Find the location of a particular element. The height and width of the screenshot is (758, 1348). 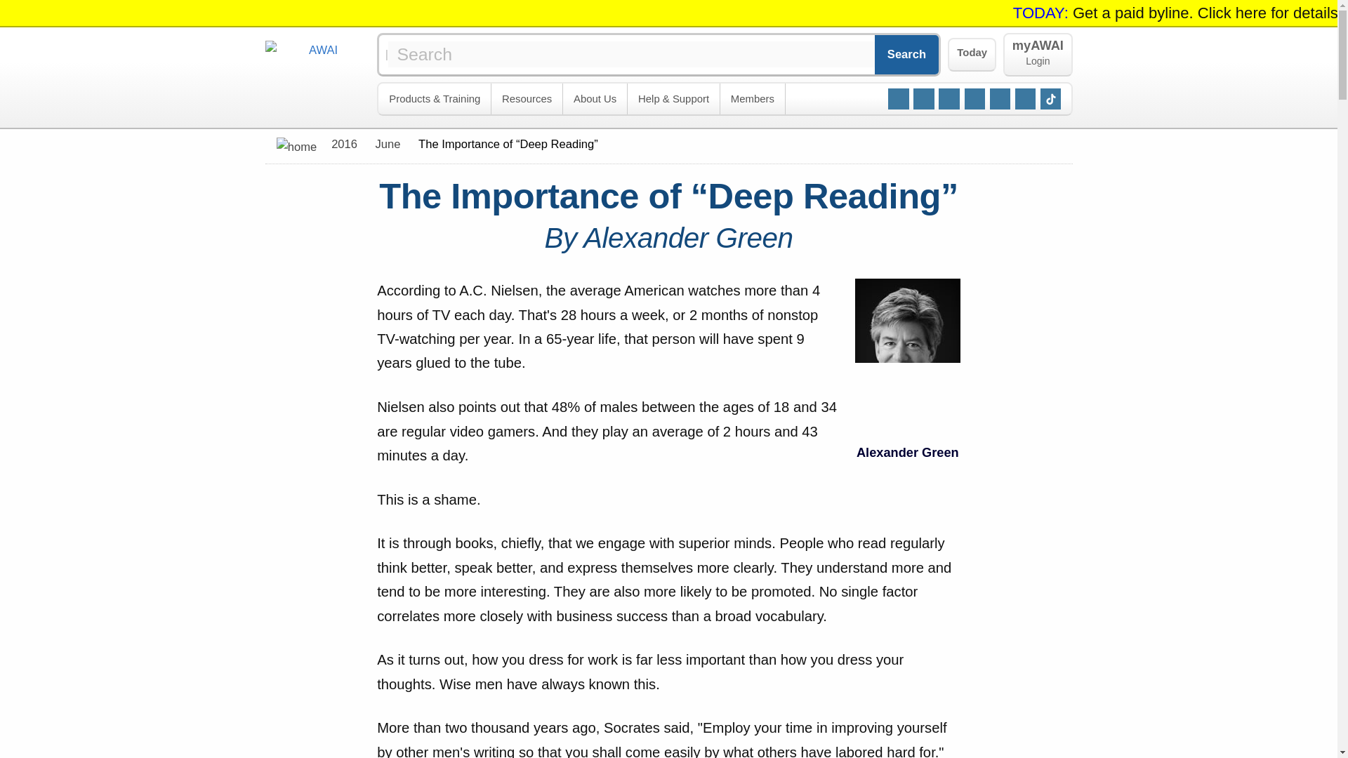

Resources is located at coordinates (595, 99).